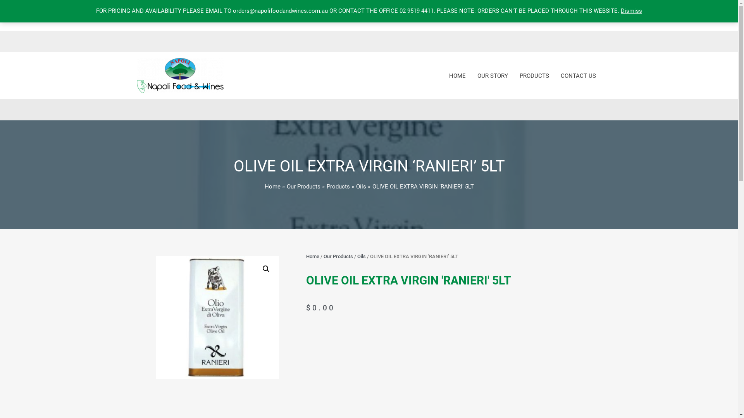 This screenshot has width=744, height=418. What do you see at coordinates (534, 76) in the screenshot?
I see `PRODUCTS` at bounding box center [534, 76].